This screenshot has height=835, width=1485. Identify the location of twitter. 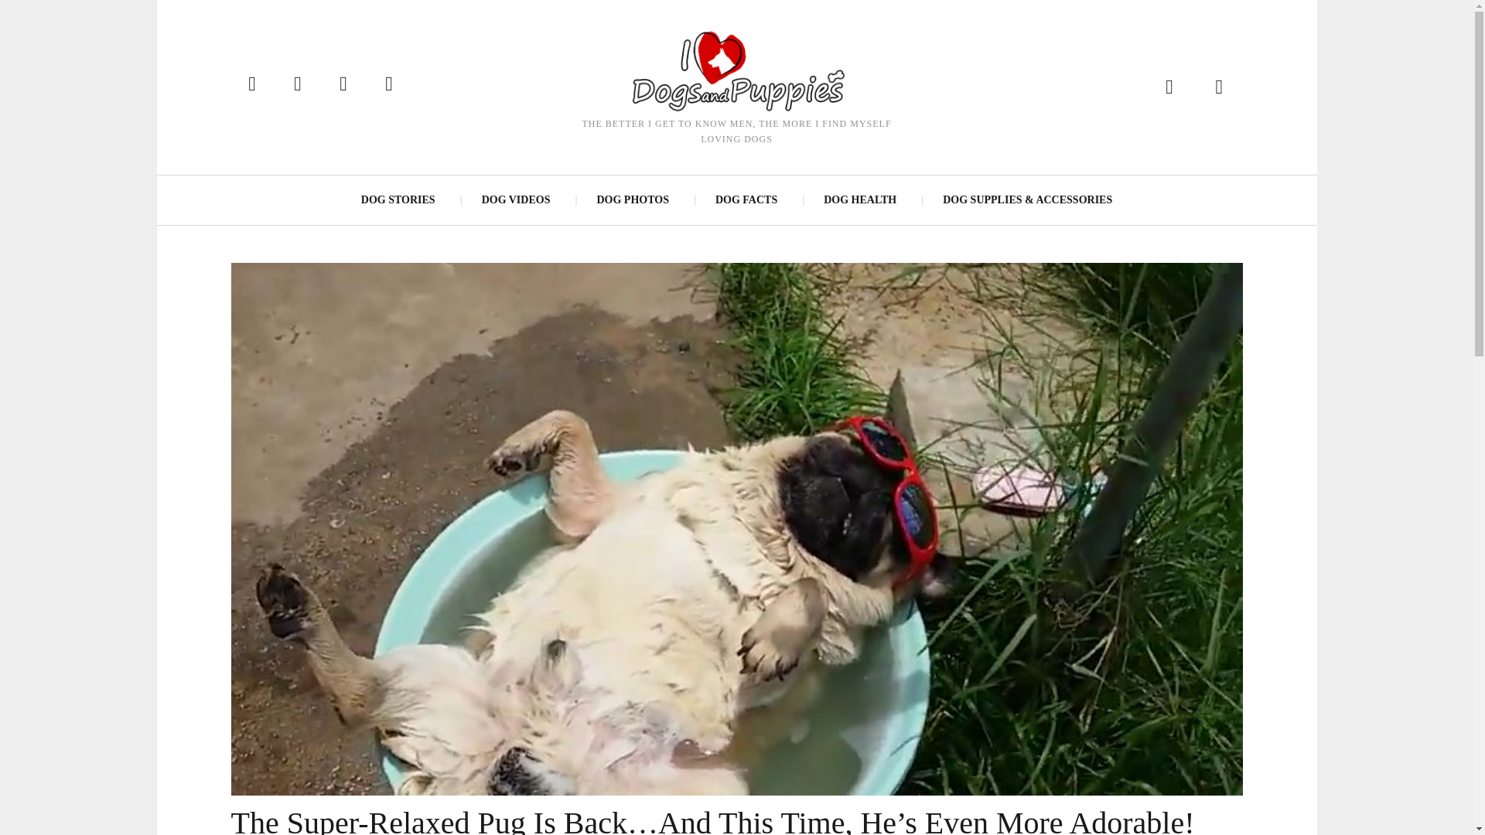
(343, 83).